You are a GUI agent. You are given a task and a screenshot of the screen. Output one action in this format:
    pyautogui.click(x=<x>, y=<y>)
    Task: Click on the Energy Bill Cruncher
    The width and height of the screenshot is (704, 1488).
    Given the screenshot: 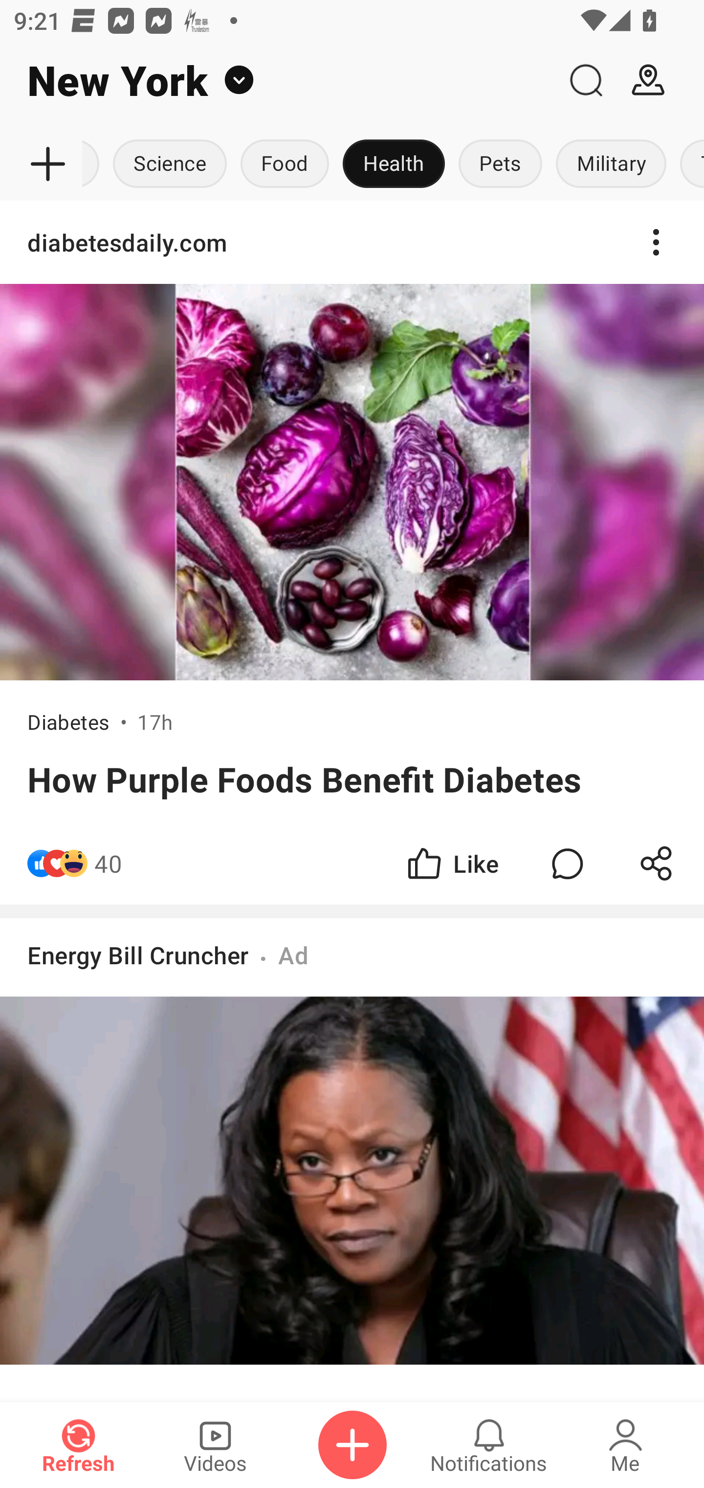 What is the action you would take?
    pyautogui.click(x=138, y=955)
    